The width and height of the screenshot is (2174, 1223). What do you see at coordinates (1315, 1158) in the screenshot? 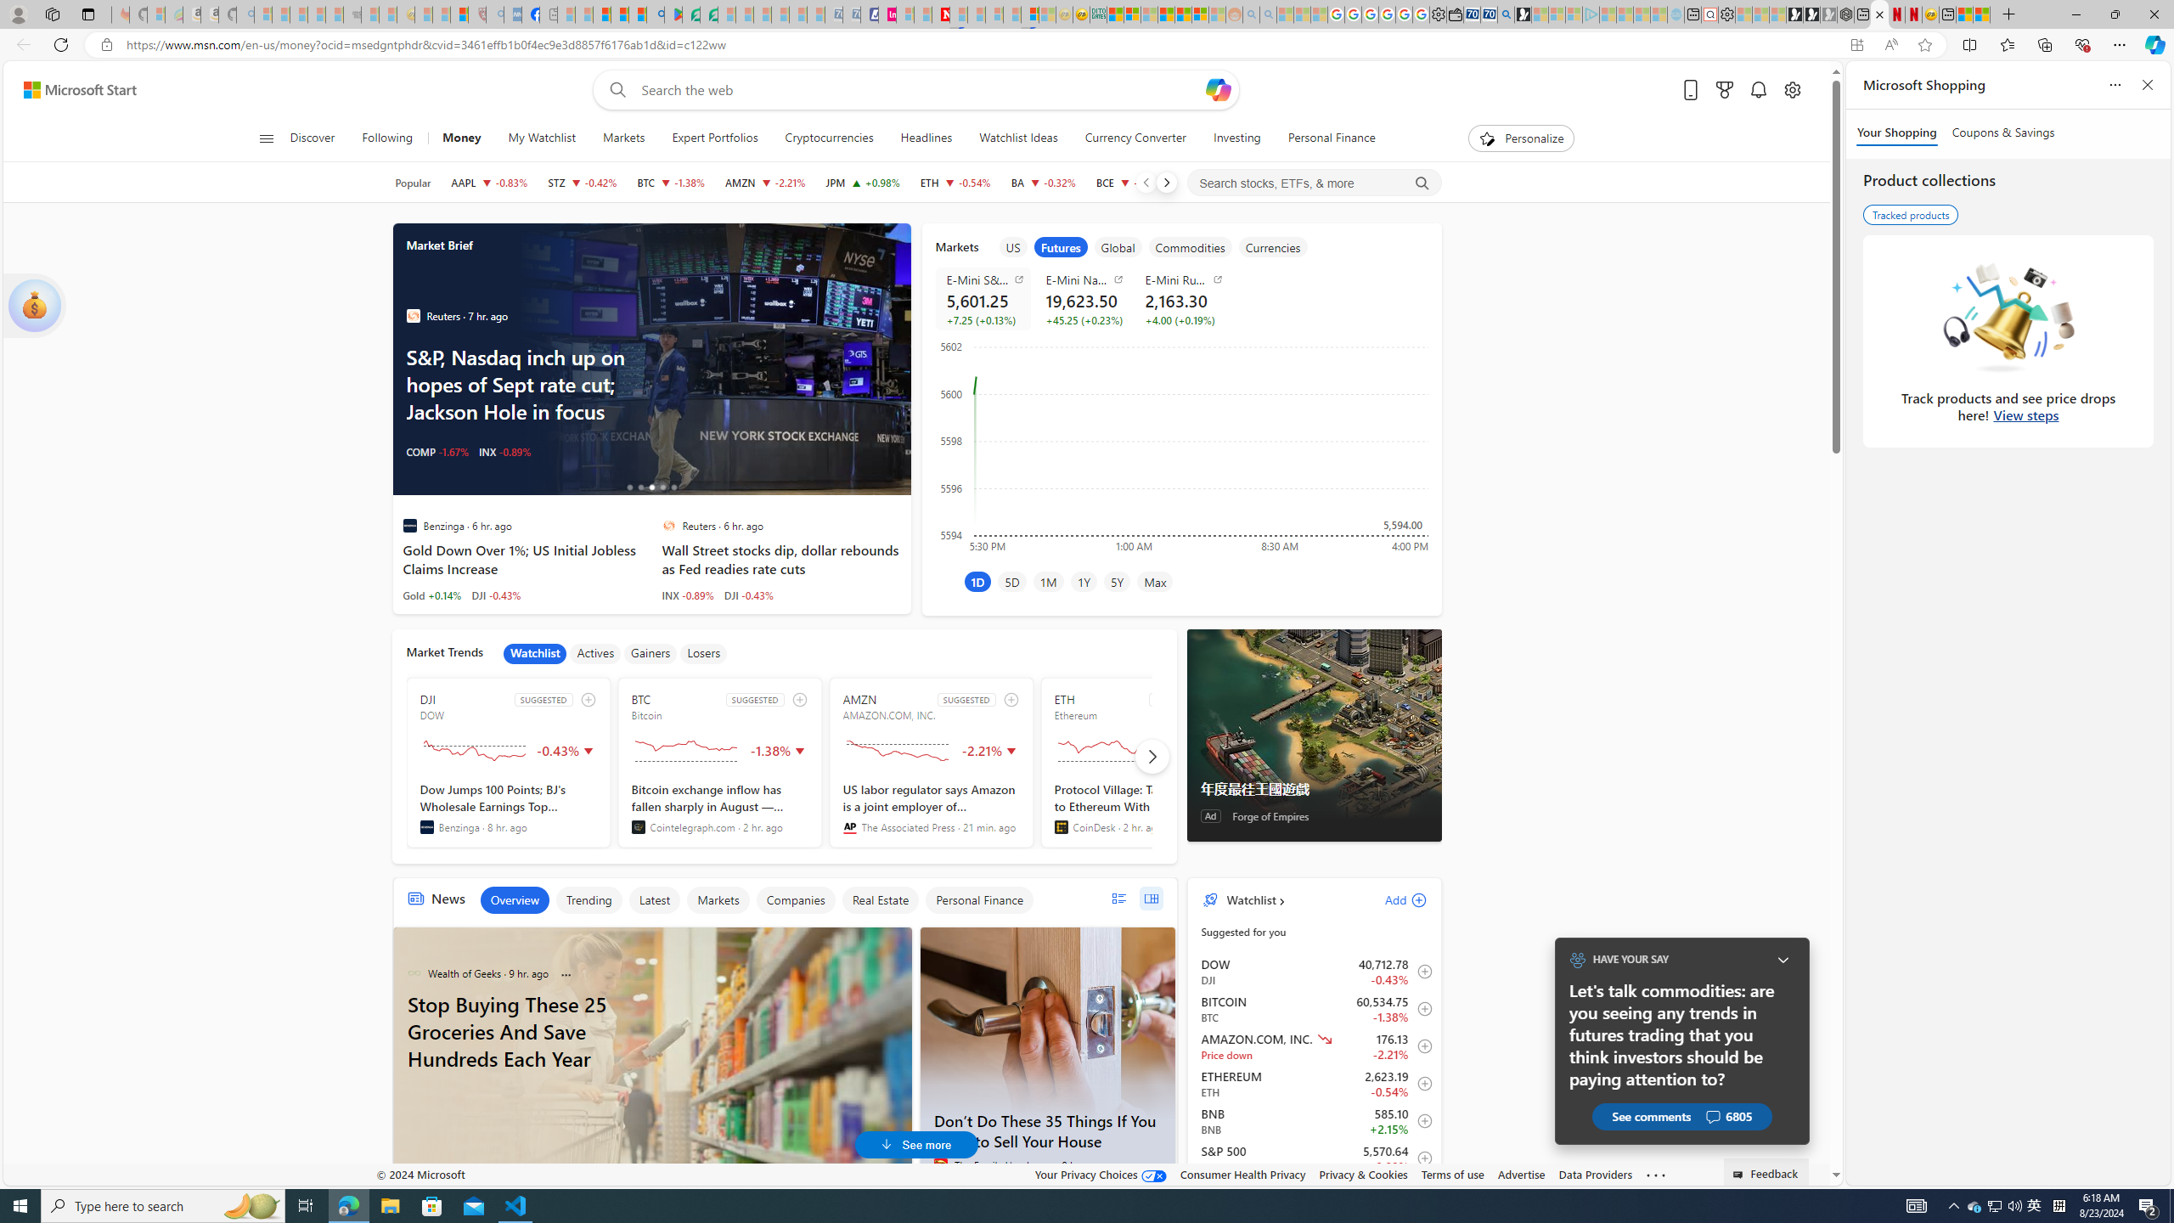
I see `INX S&P 500 decrease 5,570.64 -50.21 -0.89% item5` at bounding box center [1315, 1158].